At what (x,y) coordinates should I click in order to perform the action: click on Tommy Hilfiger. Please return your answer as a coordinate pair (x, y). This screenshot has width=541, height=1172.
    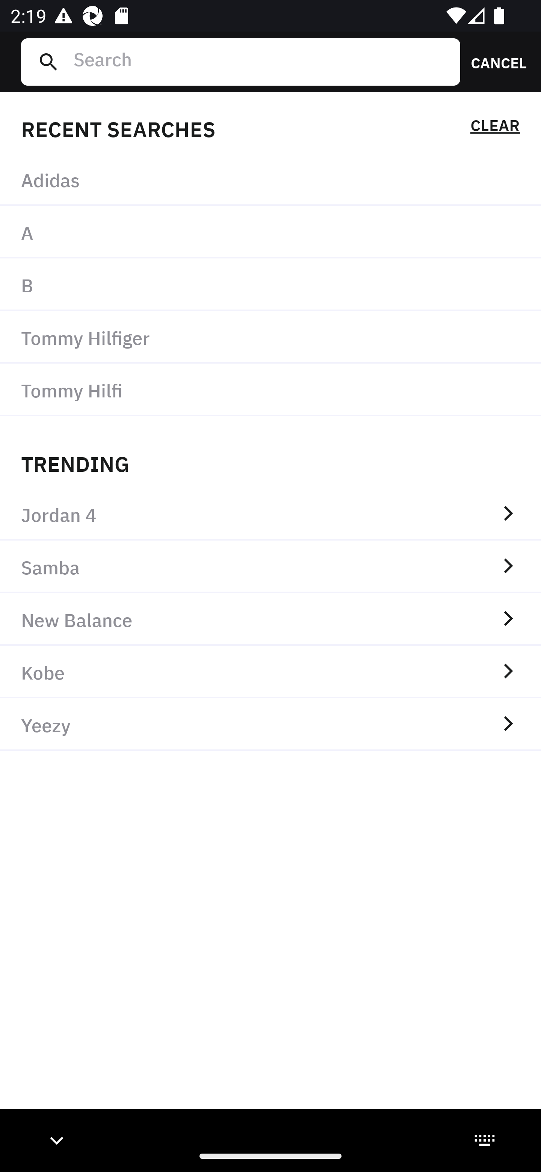
    Looking at the image, I should click on (270, 337).